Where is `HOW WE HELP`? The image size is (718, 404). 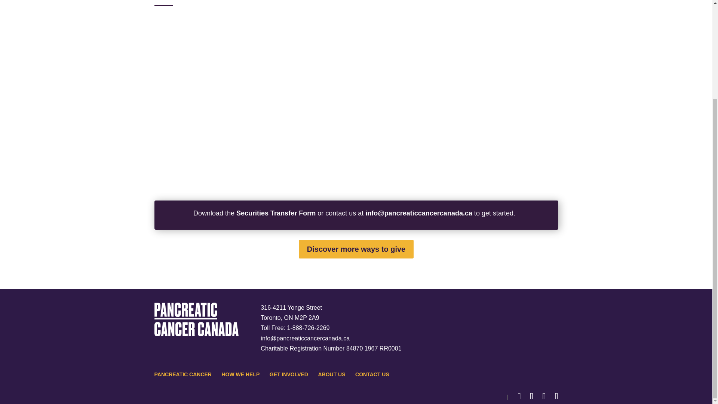 HOW WE HELP is located at coordinates (240, 374).